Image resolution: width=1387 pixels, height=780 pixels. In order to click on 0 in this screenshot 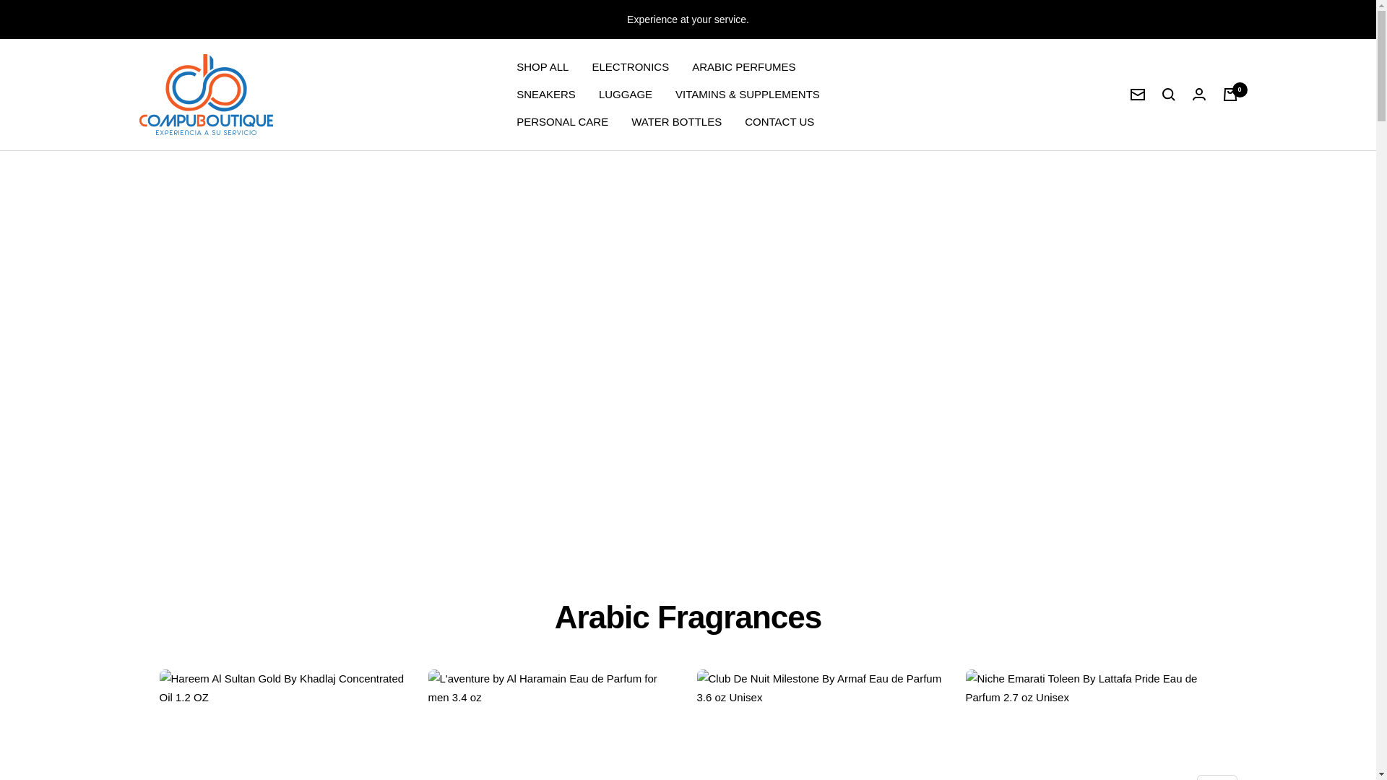, I will do `click(1230, 95)`.